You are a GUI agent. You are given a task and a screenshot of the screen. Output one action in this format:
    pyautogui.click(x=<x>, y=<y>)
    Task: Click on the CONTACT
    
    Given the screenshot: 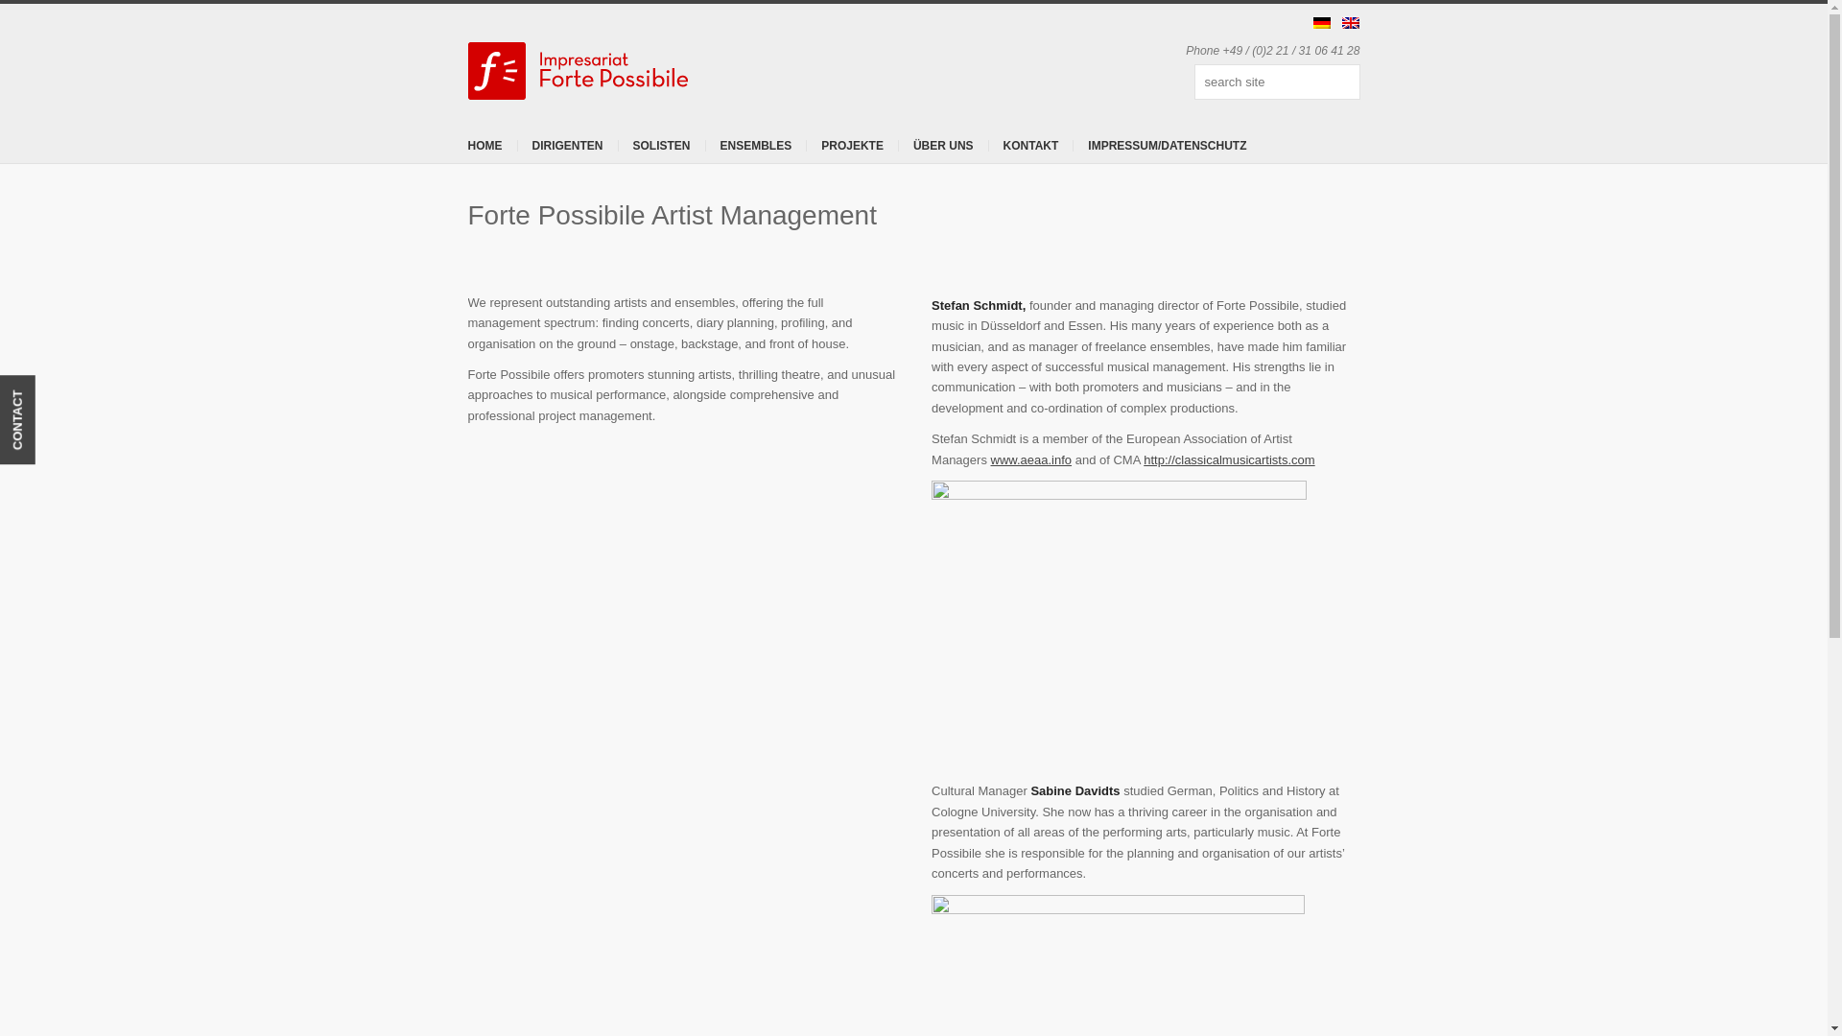 What is the action you would take?
    pyautogui.click(x=44, y=393)
    